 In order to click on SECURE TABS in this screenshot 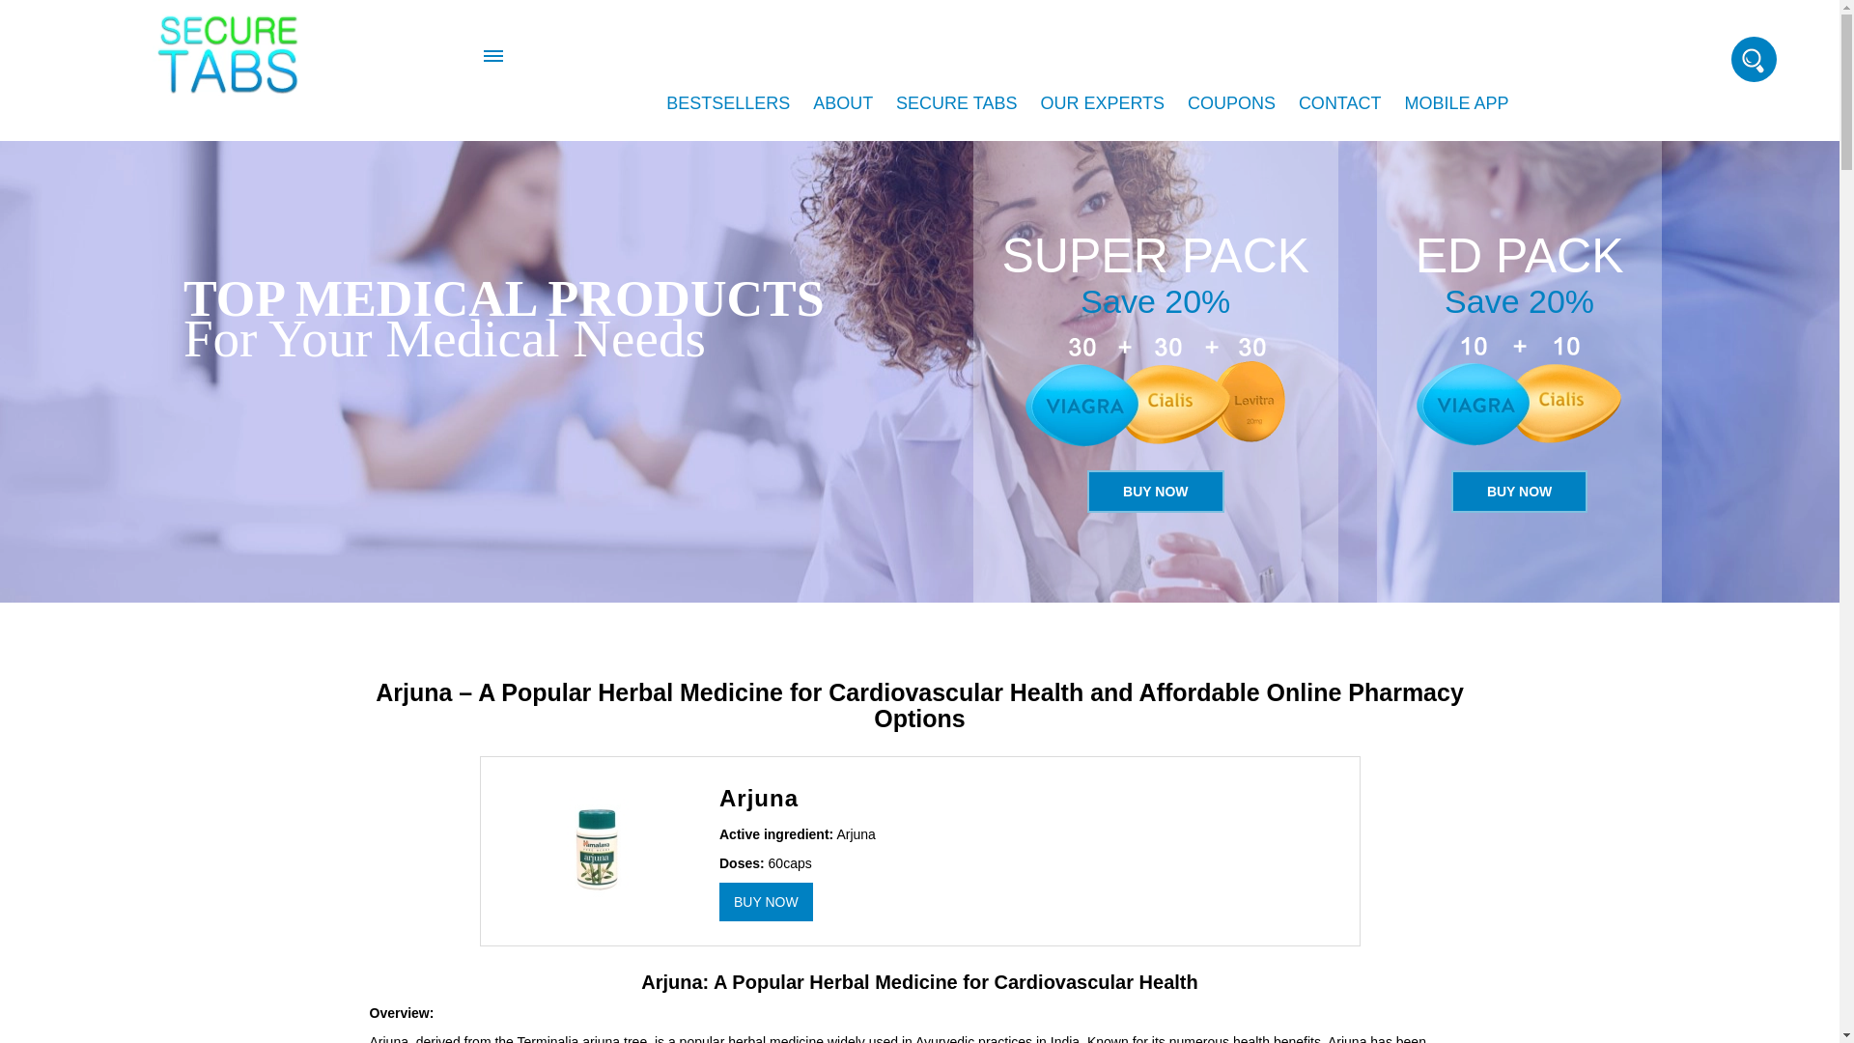, I will do `click(956, 102)`.